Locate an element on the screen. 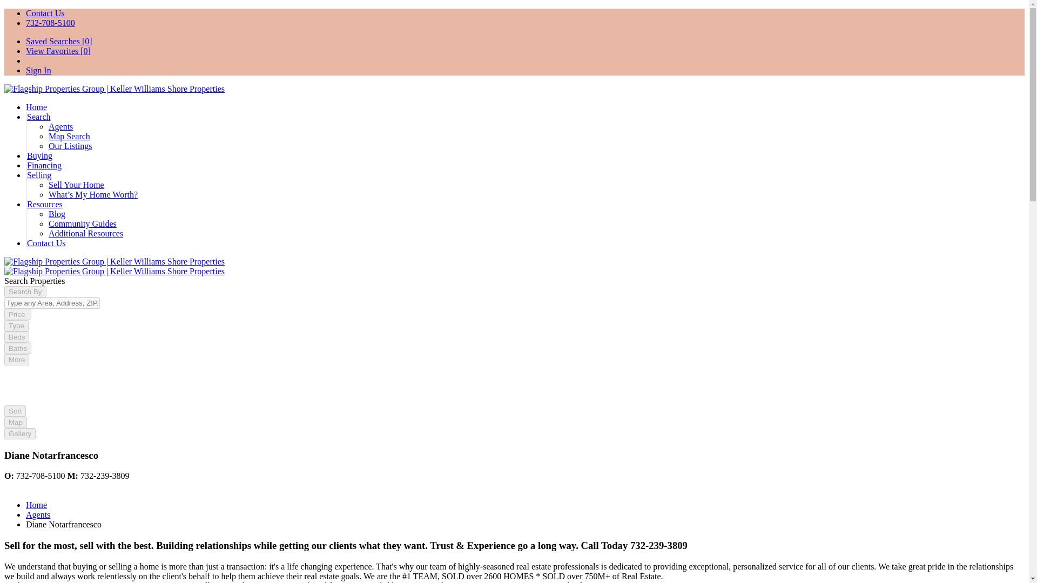 The width and height of the screenshot is (1037, 583). Map is located at coordinates (15, 422).